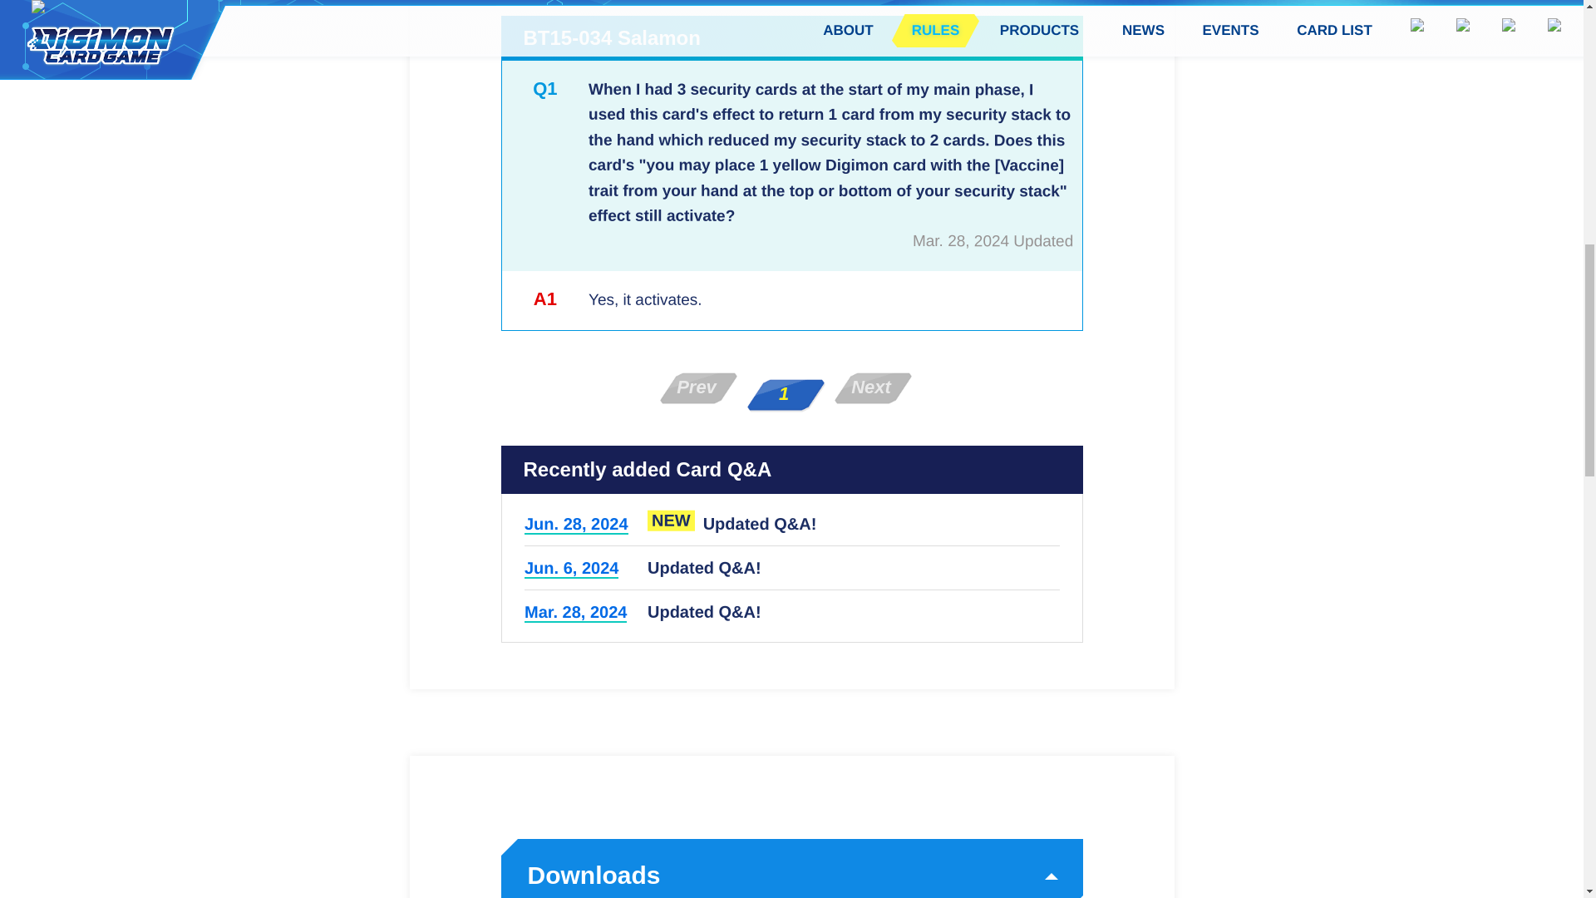 Image resolution: width=1596 pixels, height=898 pixels. What do you see at coordinates (698, 388) in the screenshot?
I see `Prev` at bounding box center [698, 388].